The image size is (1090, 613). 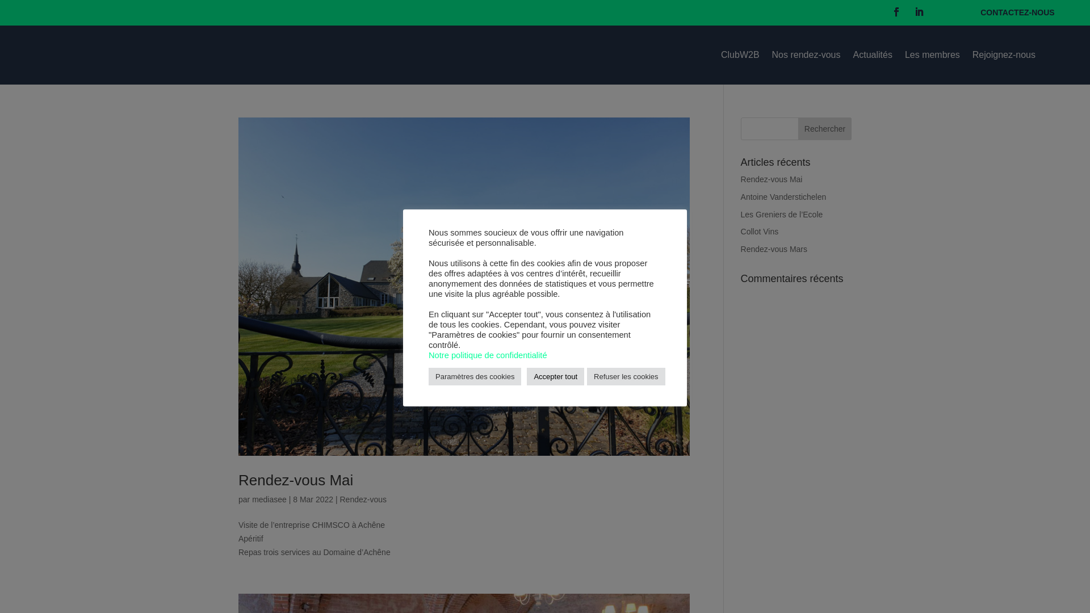 What do you see at coordinates (783, 197) in the screenshot?
I see `Antoine Vanderstichelen` at bounding box center [783, 197].